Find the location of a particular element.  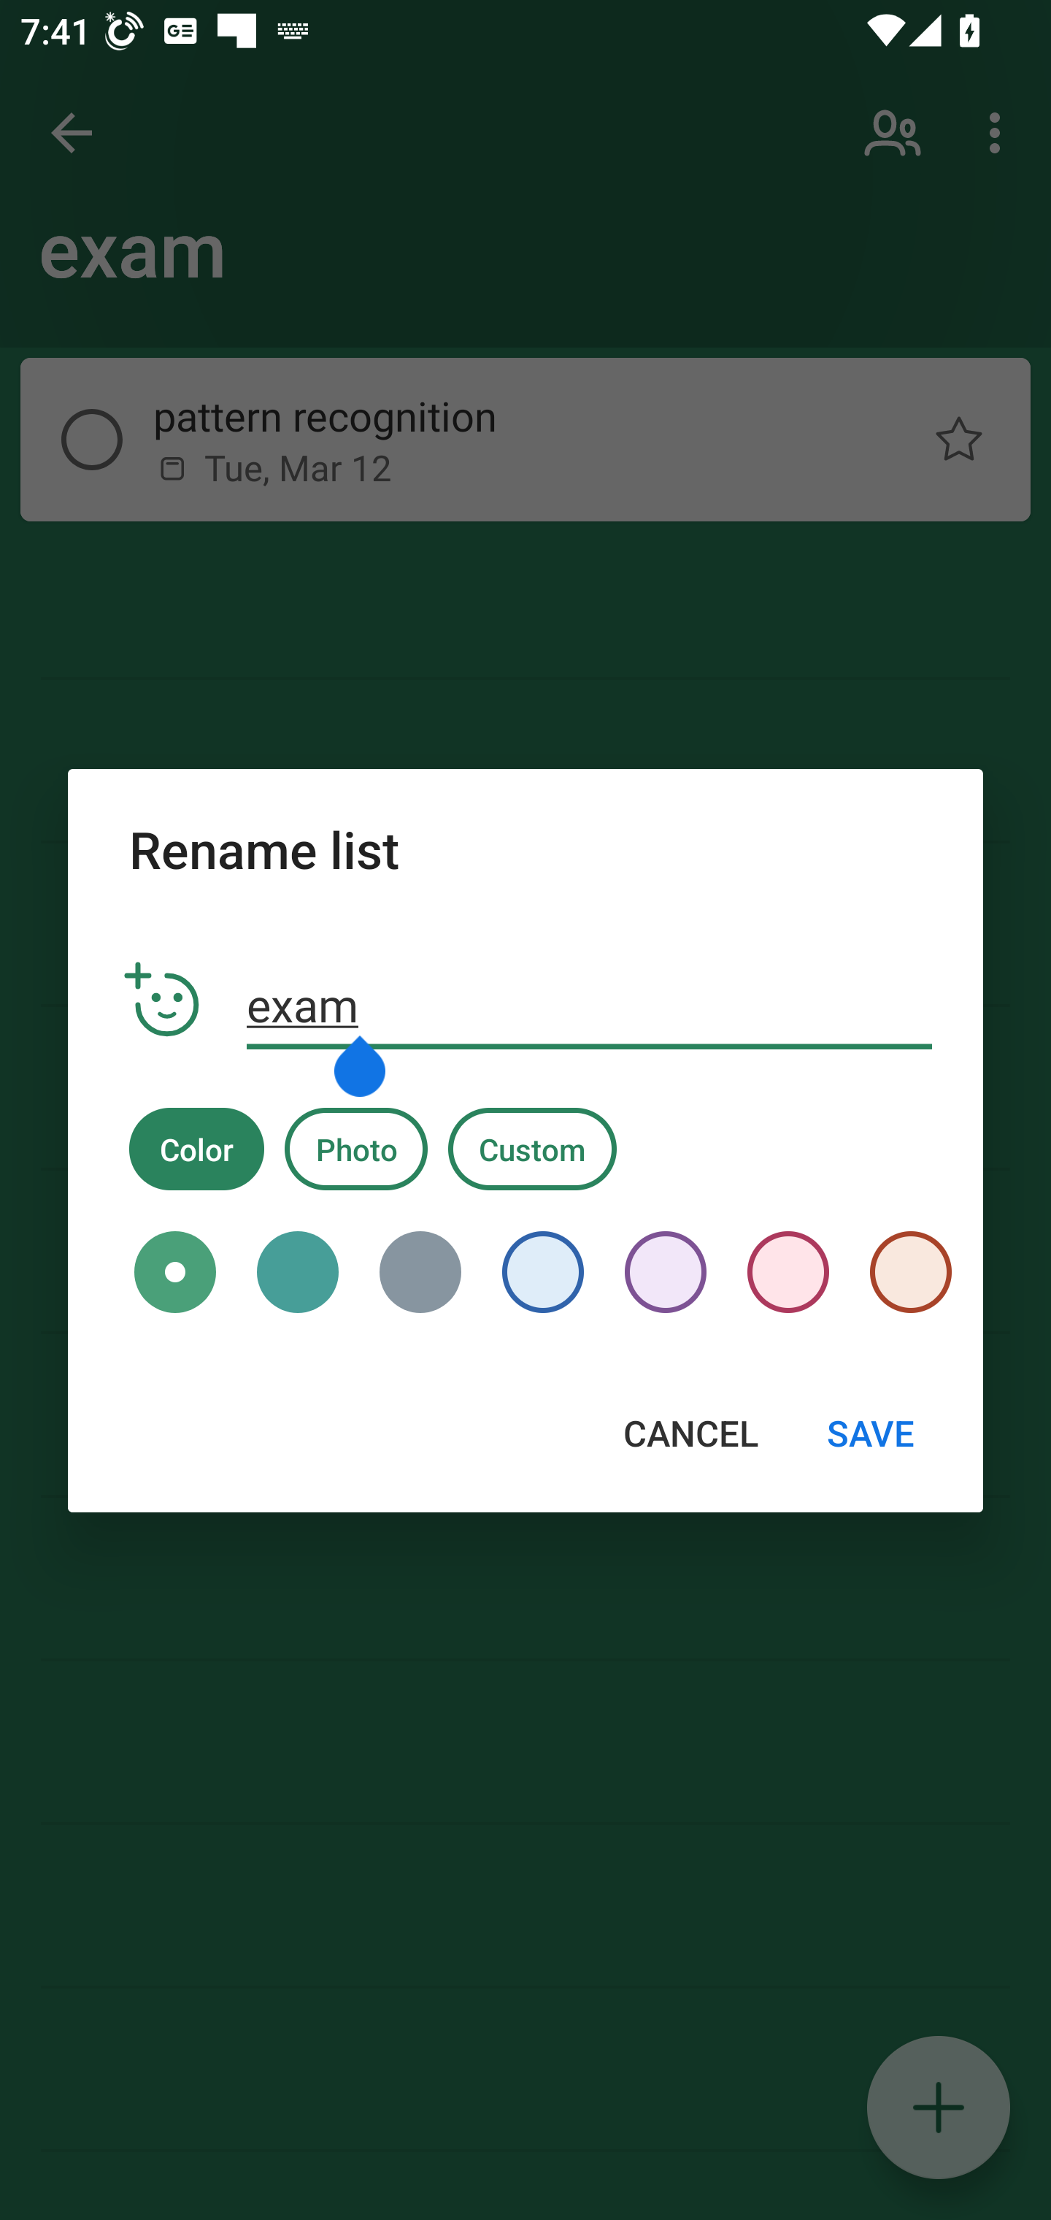

Set Emoji is located at coordinates (162, 1000).